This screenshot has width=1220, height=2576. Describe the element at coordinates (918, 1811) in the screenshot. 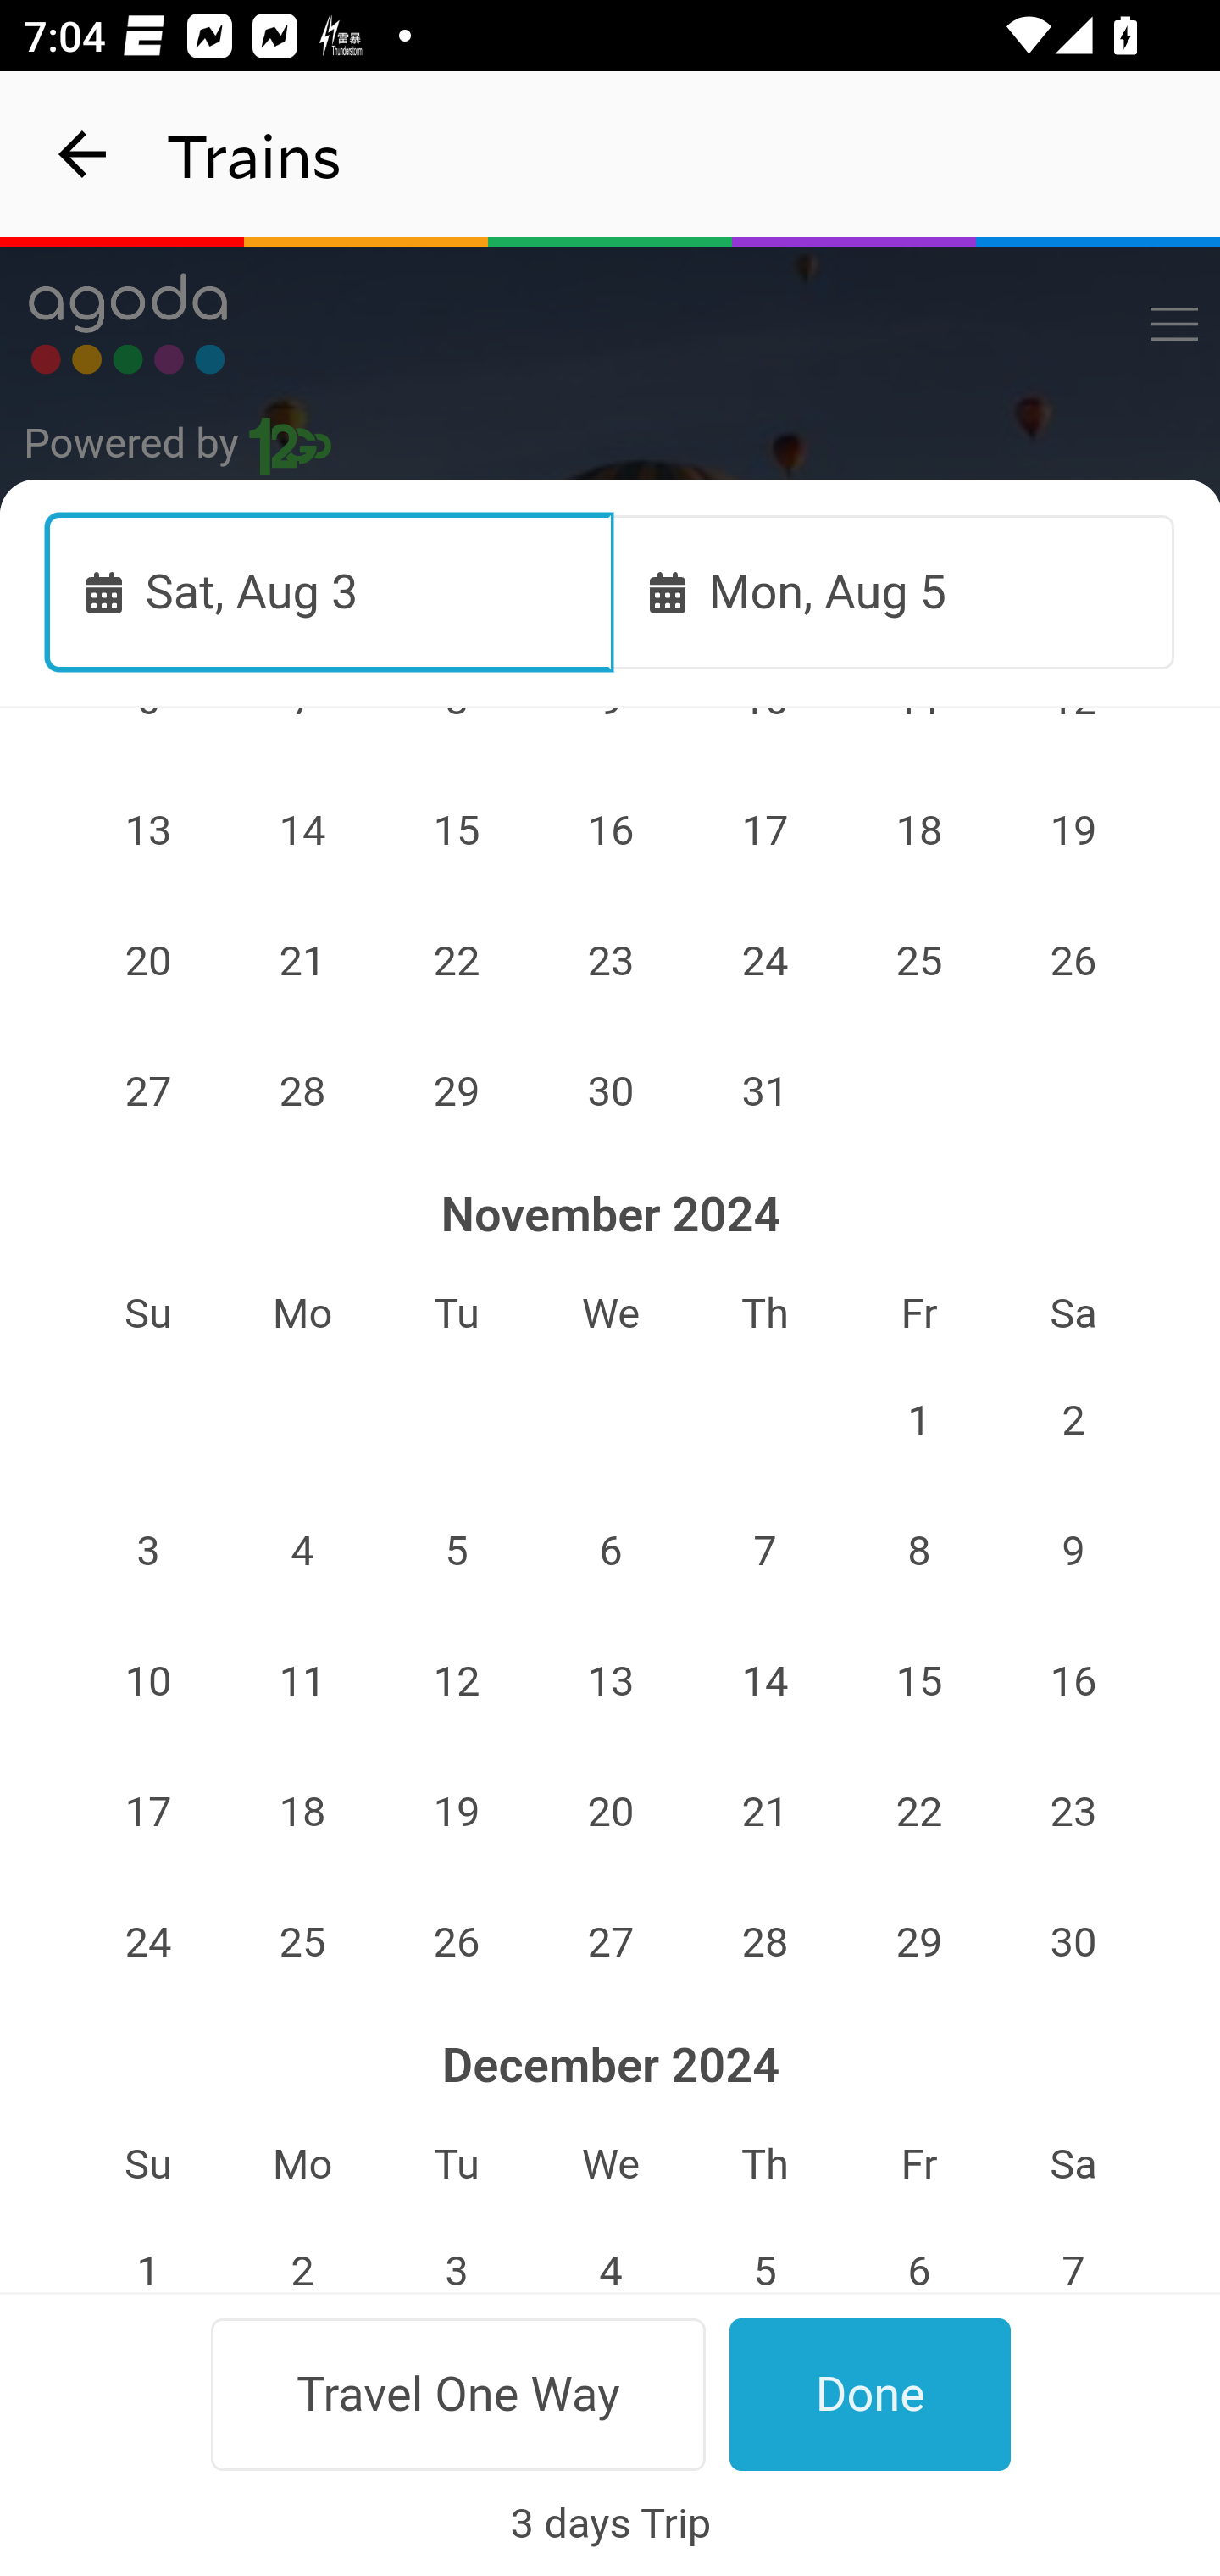

I see `22` at that location.